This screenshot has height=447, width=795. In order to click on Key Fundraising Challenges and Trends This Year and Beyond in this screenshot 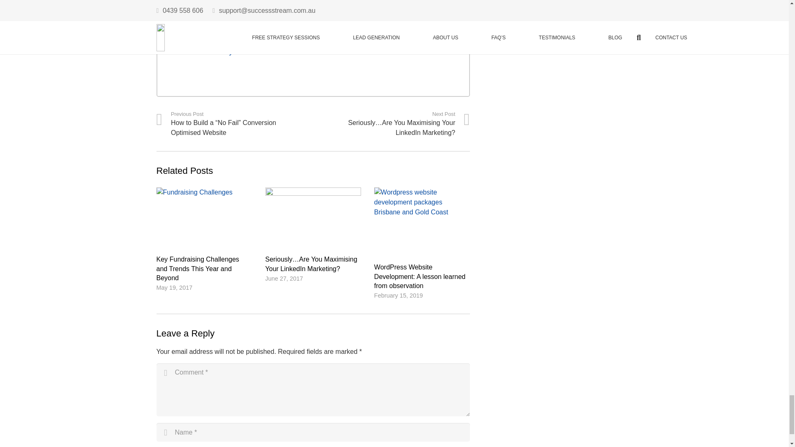, I will do `click(198, 268)`.